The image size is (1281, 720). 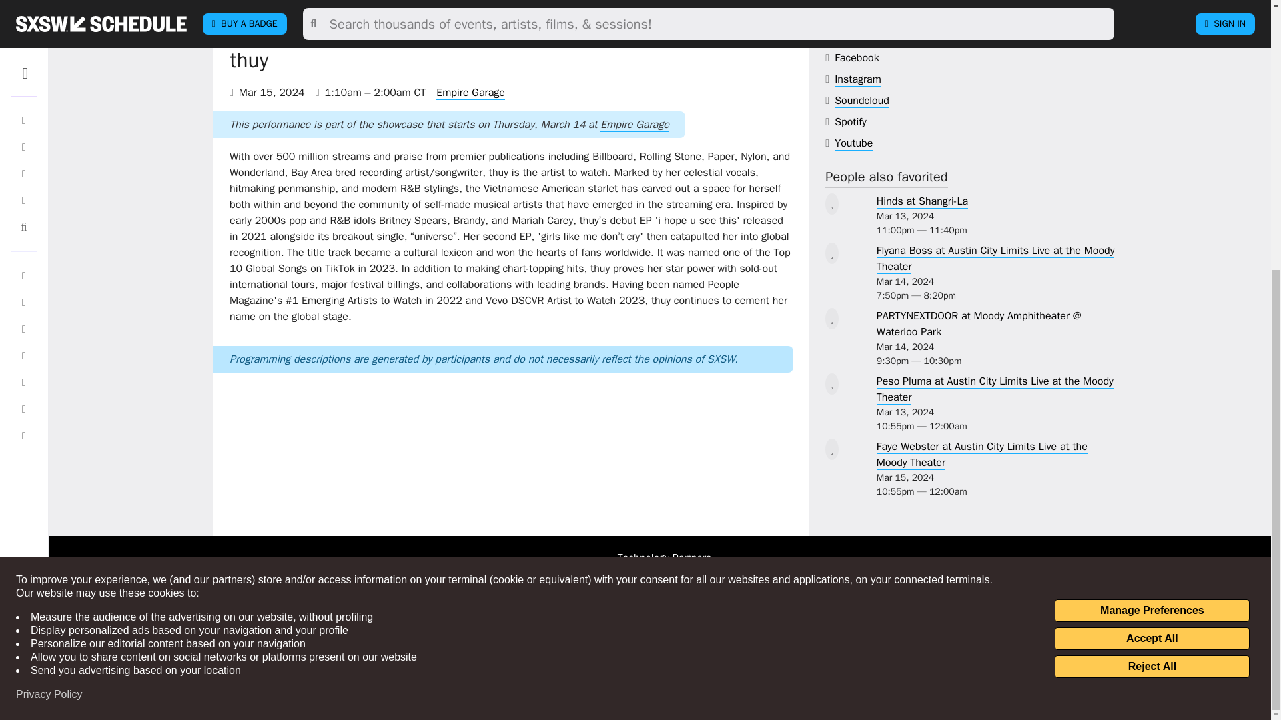 What do you see at coordinates (858, 79) in the screenshot?
I see `instagram` at bounding box center [858, 79].